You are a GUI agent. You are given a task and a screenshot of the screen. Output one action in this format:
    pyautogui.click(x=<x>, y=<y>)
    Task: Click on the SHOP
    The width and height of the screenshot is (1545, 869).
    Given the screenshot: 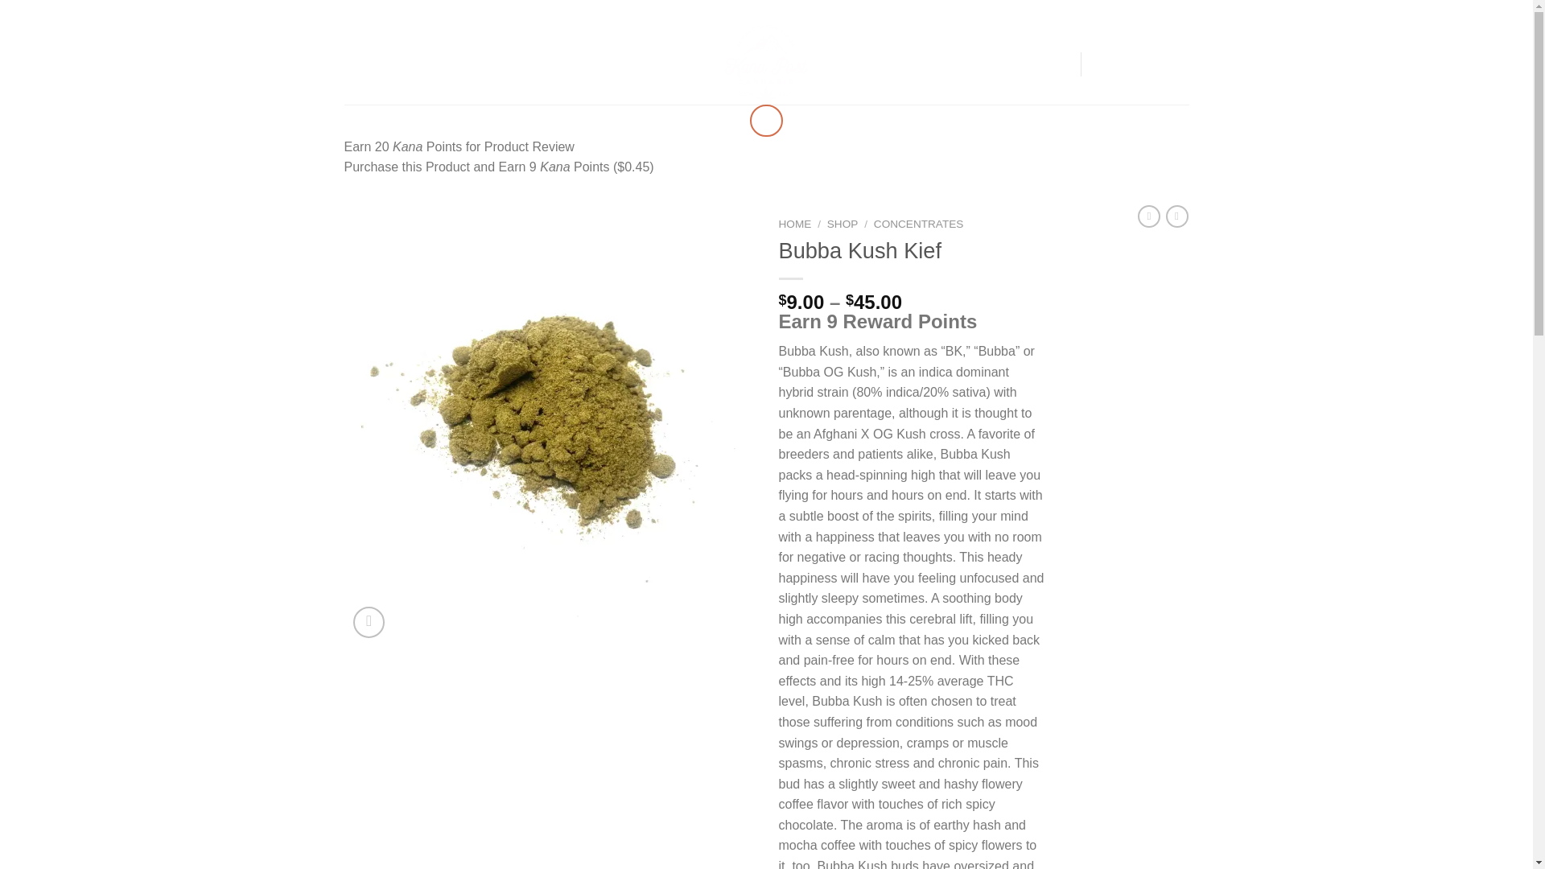 What is the action you would take?
    pyautogui.click(x=429, y=64)
    